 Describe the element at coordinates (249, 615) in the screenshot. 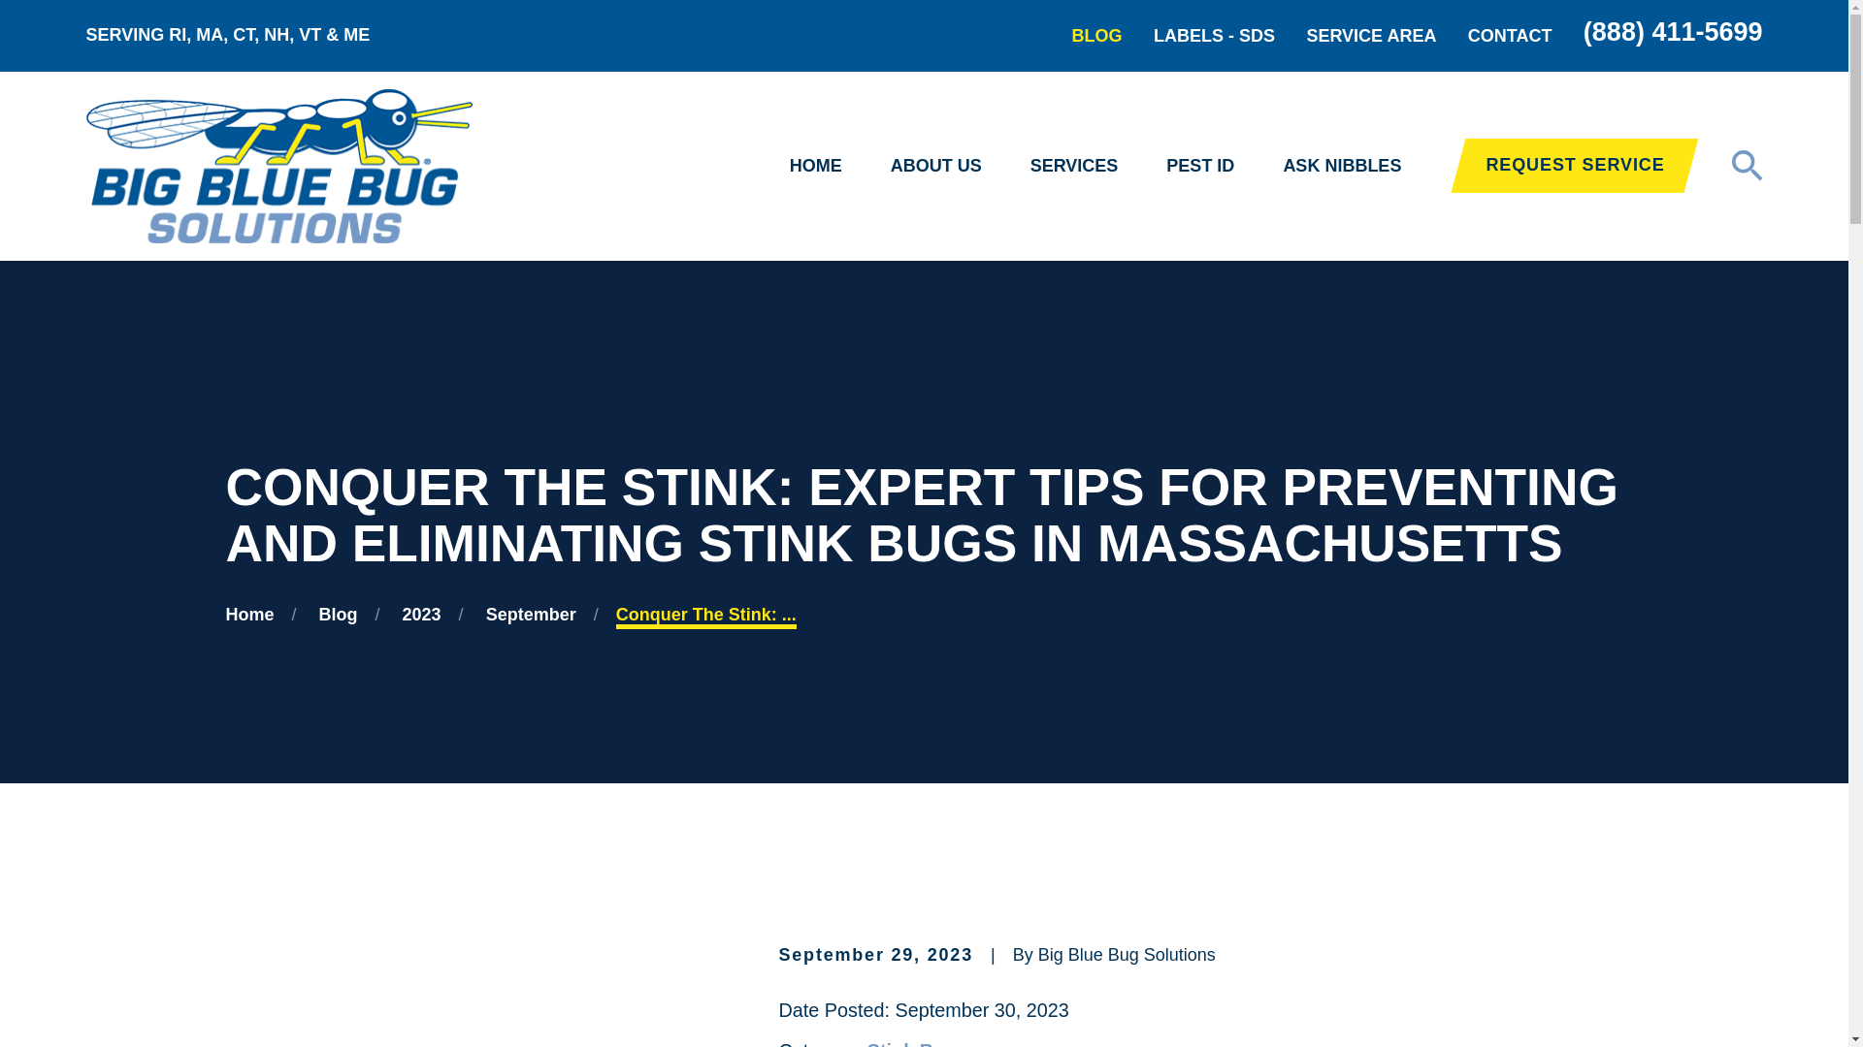

I see `Go Home` at that location.